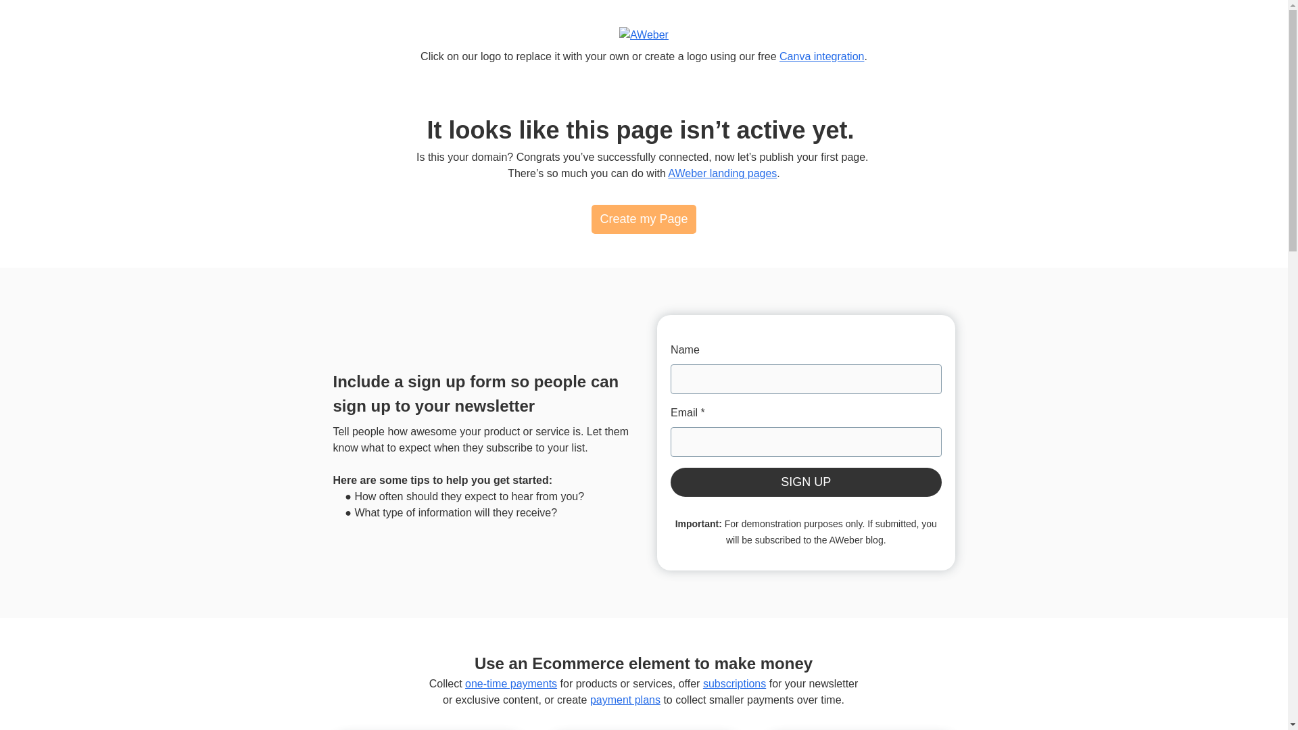  What do you see at coordinates (625, 700) in the screenshot?
I see `payment plans` at bounding box center [625, 700].